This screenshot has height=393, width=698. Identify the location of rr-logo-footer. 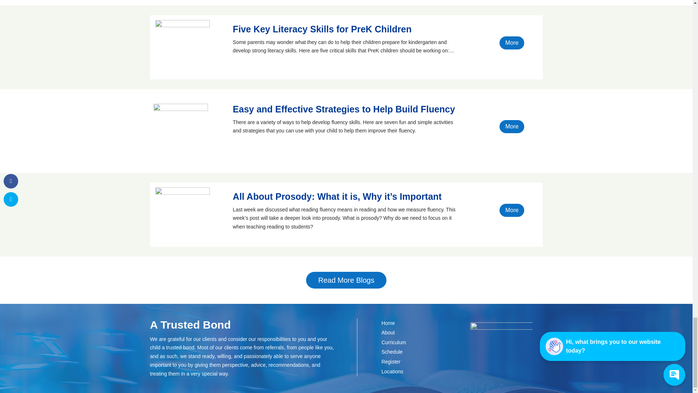
(501, 346).